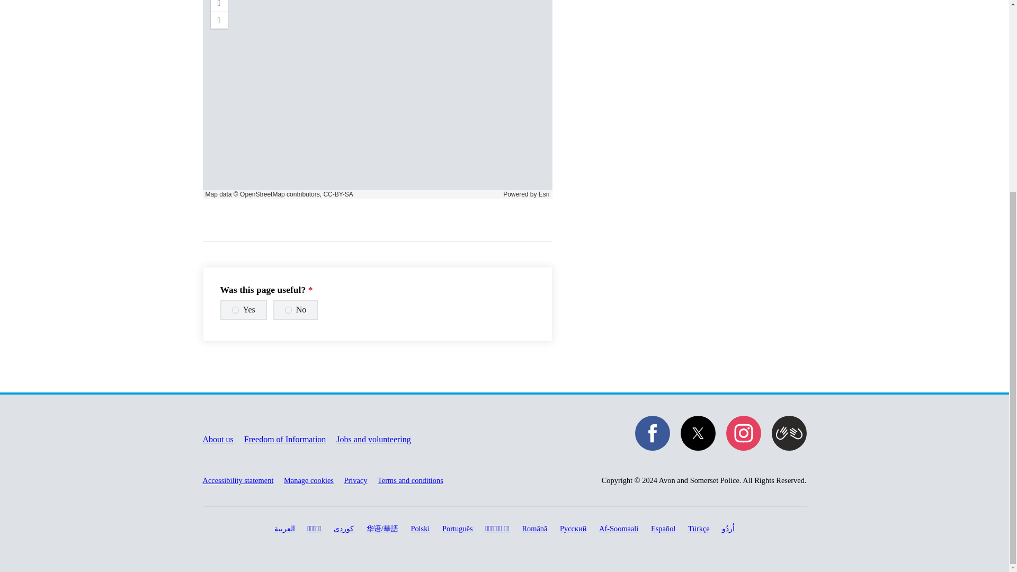  What do you see at coordinates (420, 529) in the screenshot?
I see `Polski` at bounding box center [420, 529].